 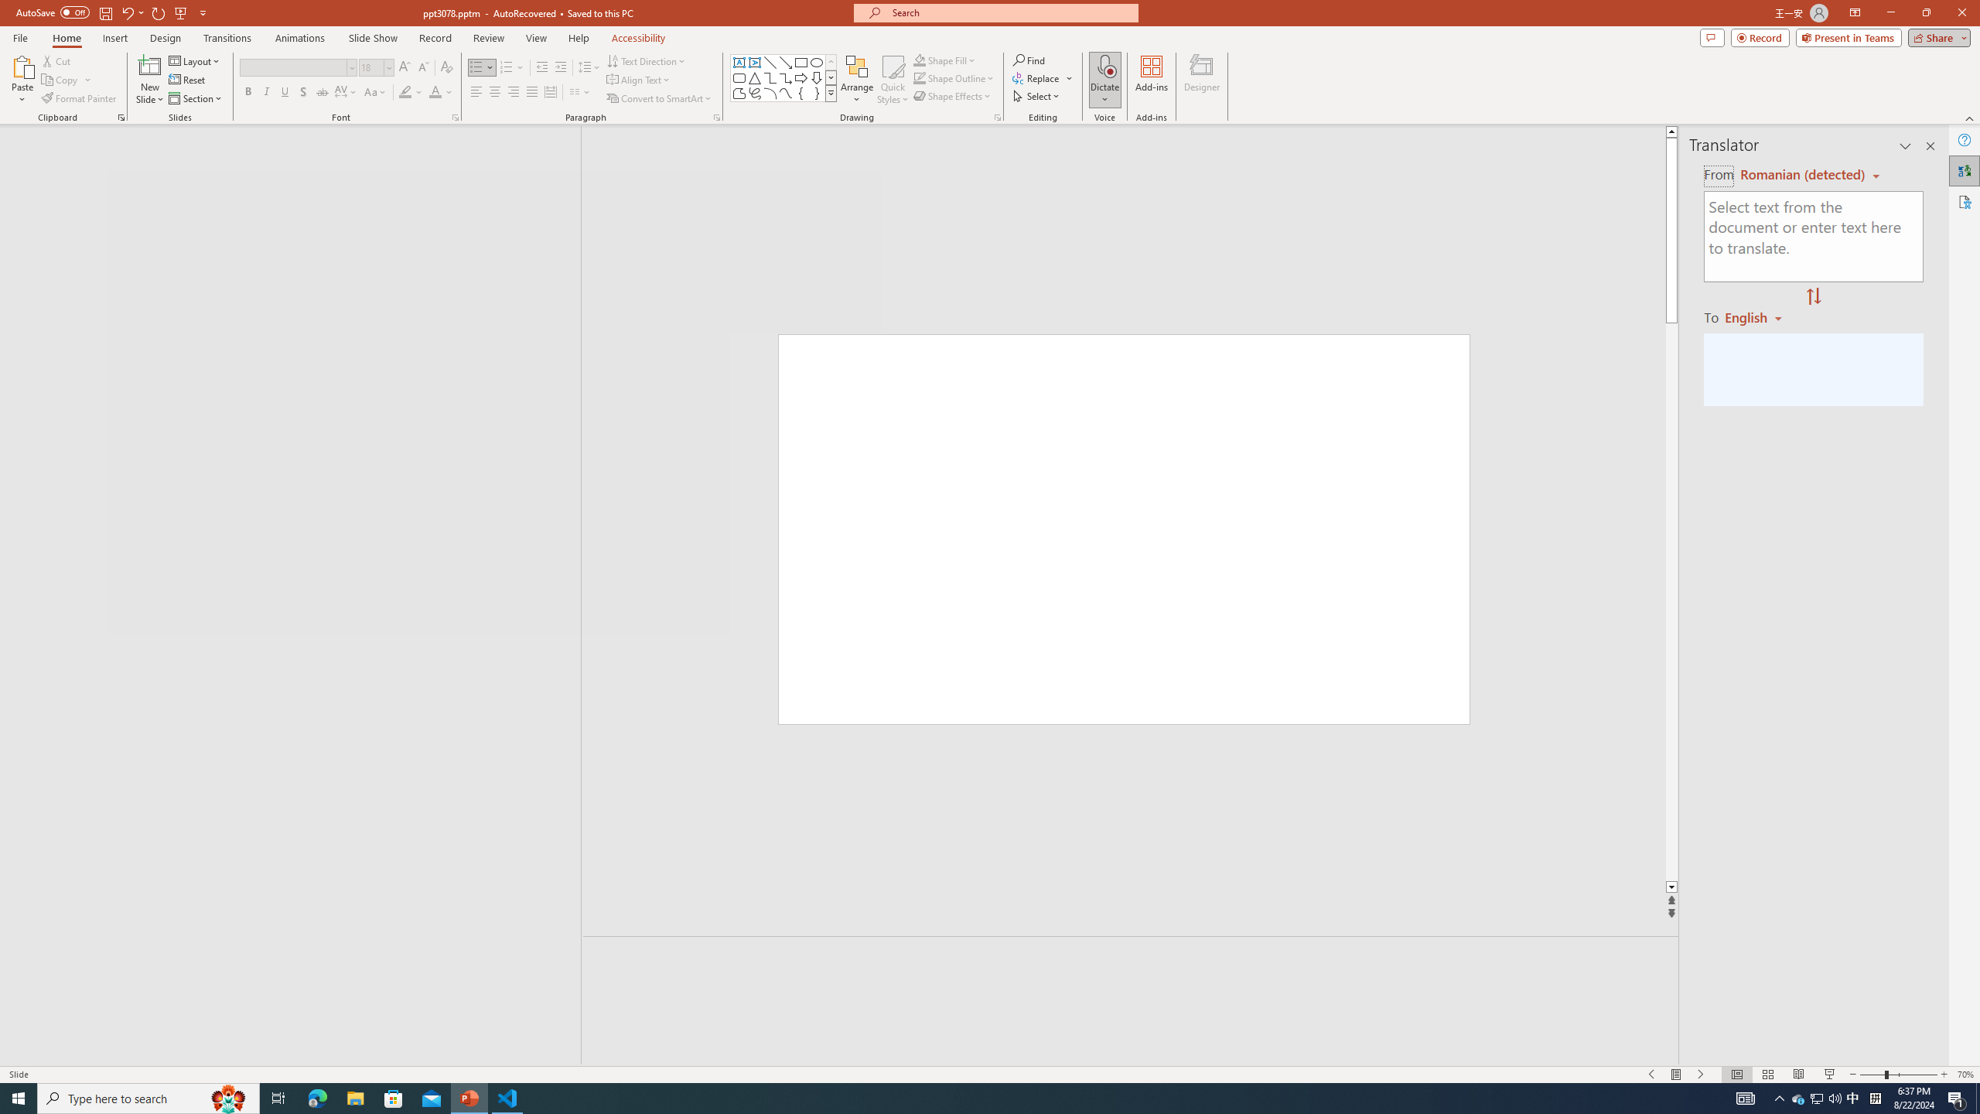 I want to click on Connector: Elbow Arrow, so click(x=786, y=77).